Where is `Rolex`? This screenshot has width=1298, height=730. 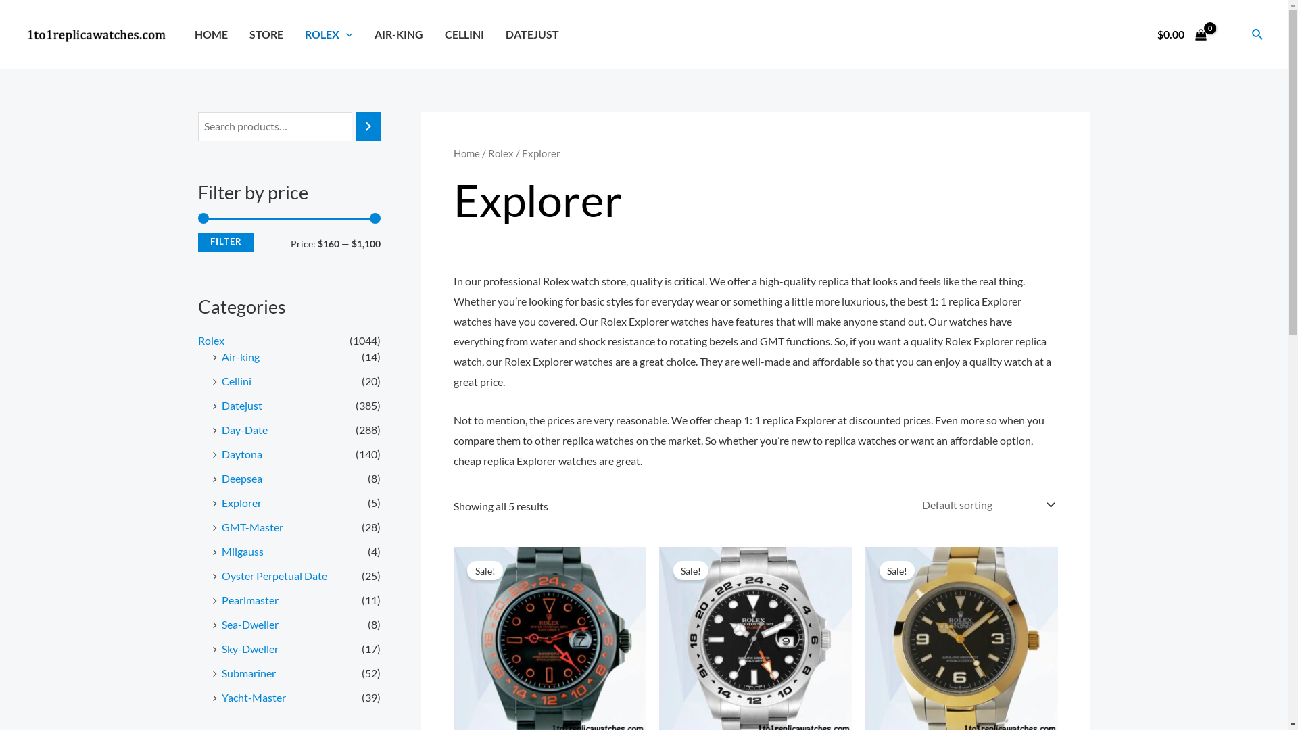 Rolex is located at coordinates (211, 341).